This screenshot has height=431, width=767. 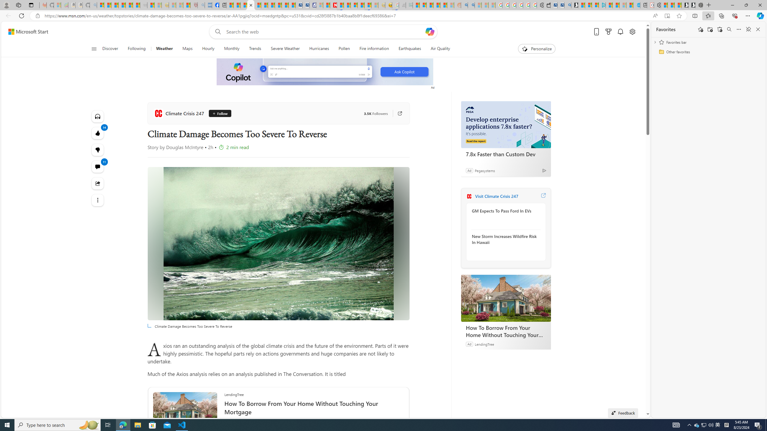 I want to click on Utah sues federal government - Search, so click(x=471, y=5).